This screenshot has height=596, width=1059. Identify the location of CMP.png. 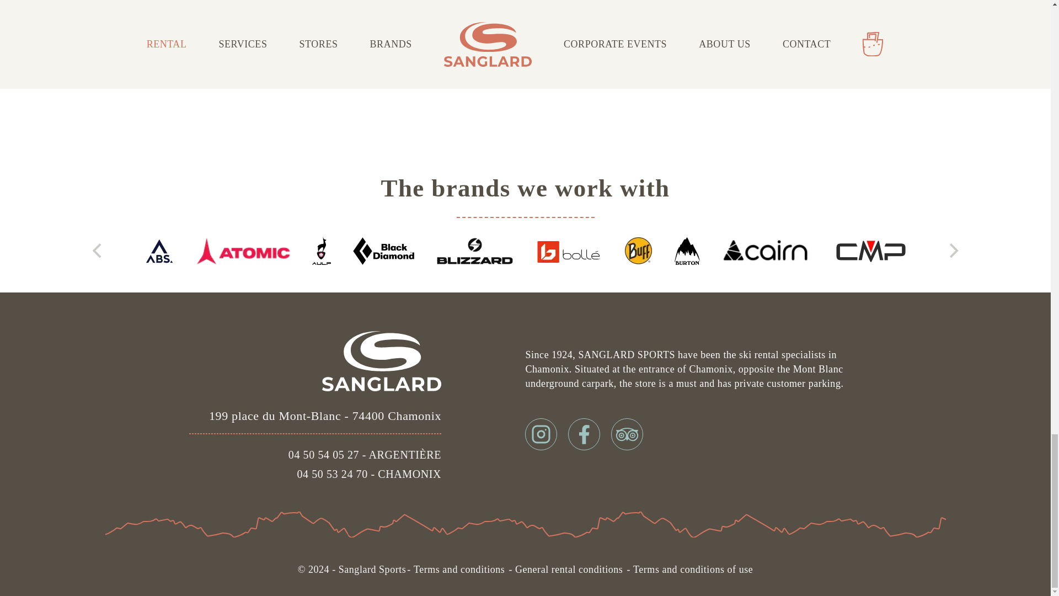
(871, 251).